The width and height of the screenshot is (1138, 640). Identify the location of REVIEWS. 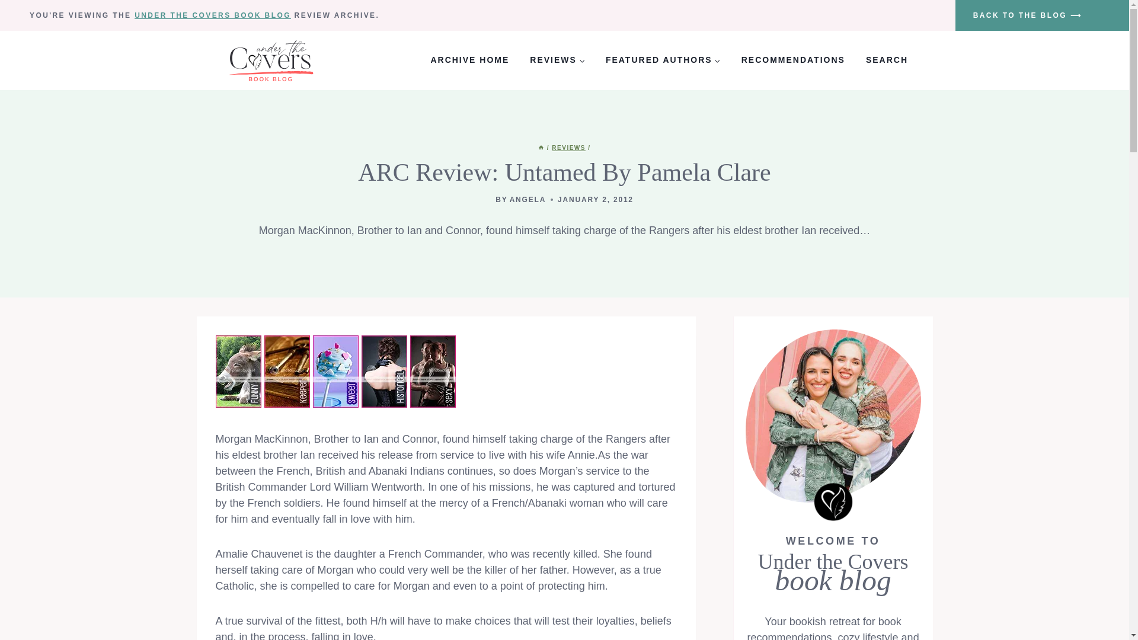
(557, 60).